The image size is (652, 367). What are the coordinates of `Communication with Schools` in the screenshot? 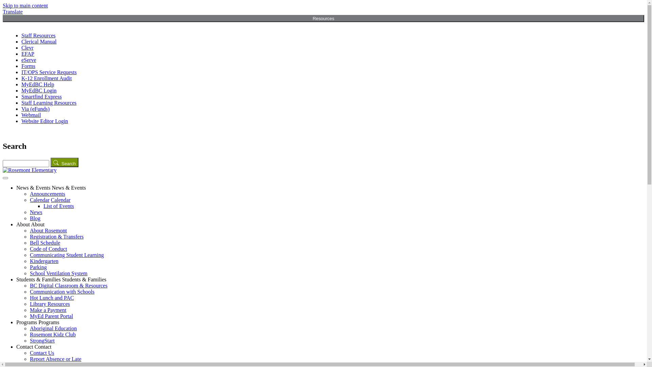 It's located at (62, 292).